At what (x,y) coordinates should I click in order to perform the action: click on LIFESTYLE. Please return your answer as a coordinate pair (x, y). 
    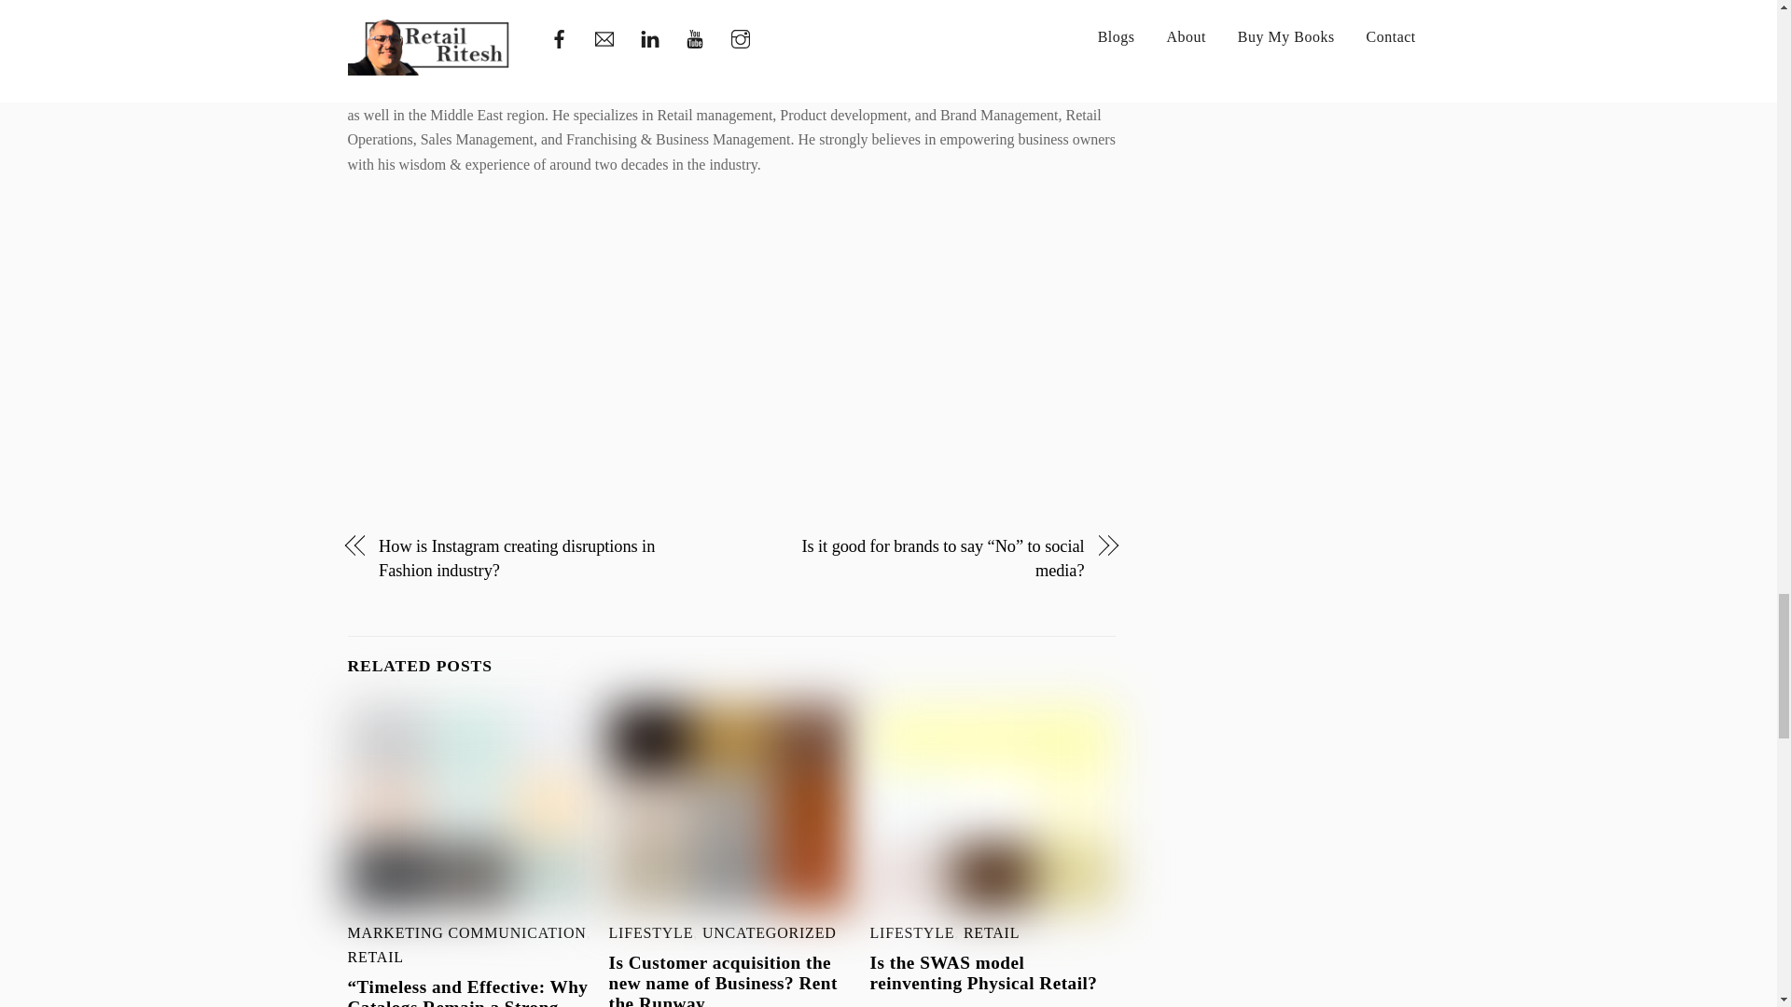
    Looking at the image, I should click on (912, 932).